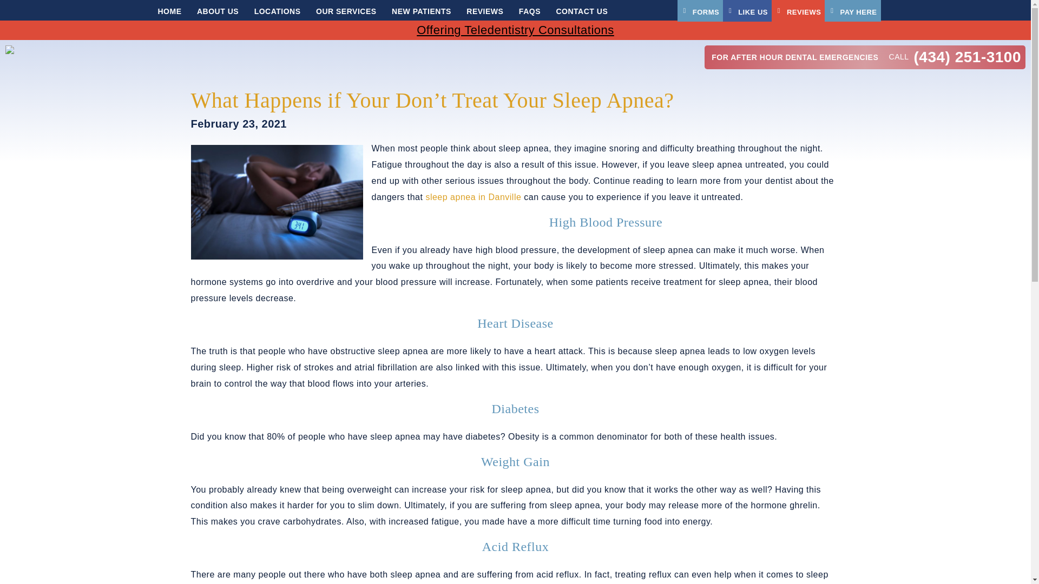 Image resolution: width=1039 pixels, height=584 pixels. I want to click on LIKE US, so click(747, 11).